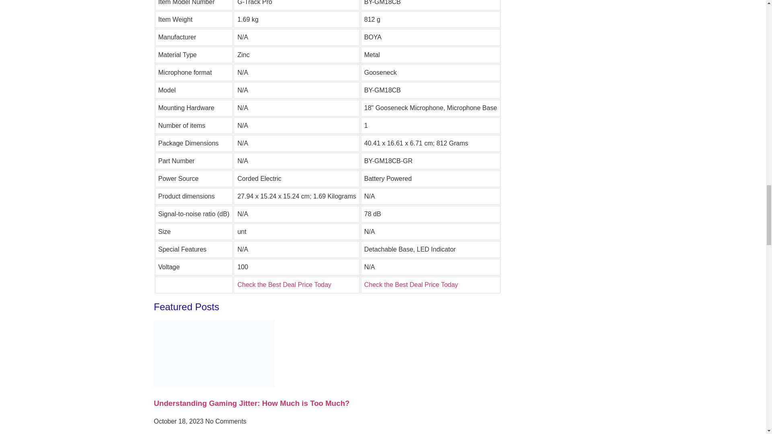 Image resolution: width=772 pixels, height=434 pixels. I want to click on Check the Best Deal Price Today, so click(411, 285).